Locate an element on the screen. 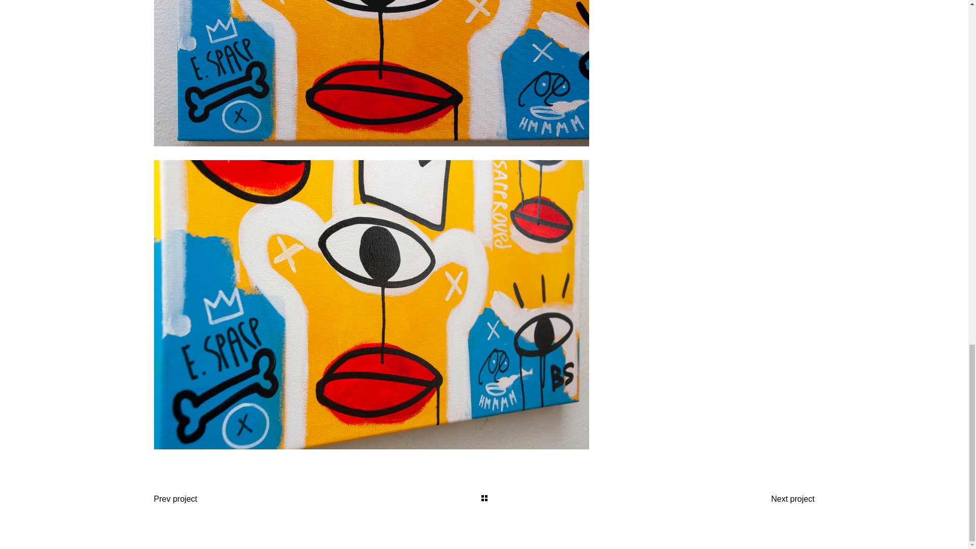 This screenshot has width=976, height=549. Next project is located at coordinates (793, 499).